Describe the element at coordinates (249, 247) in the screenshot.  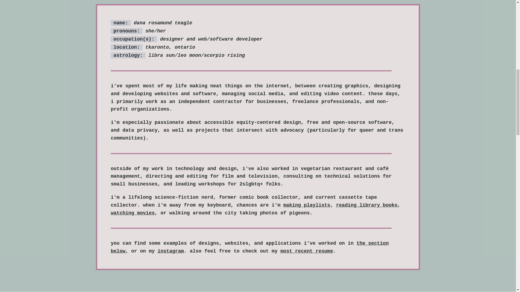
I see `the section below` at that location.